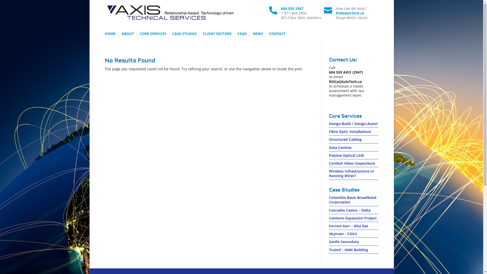  Describe the element at coordinates (344, 242) in the screenshot. I see `Sardis Secondary` at that location.